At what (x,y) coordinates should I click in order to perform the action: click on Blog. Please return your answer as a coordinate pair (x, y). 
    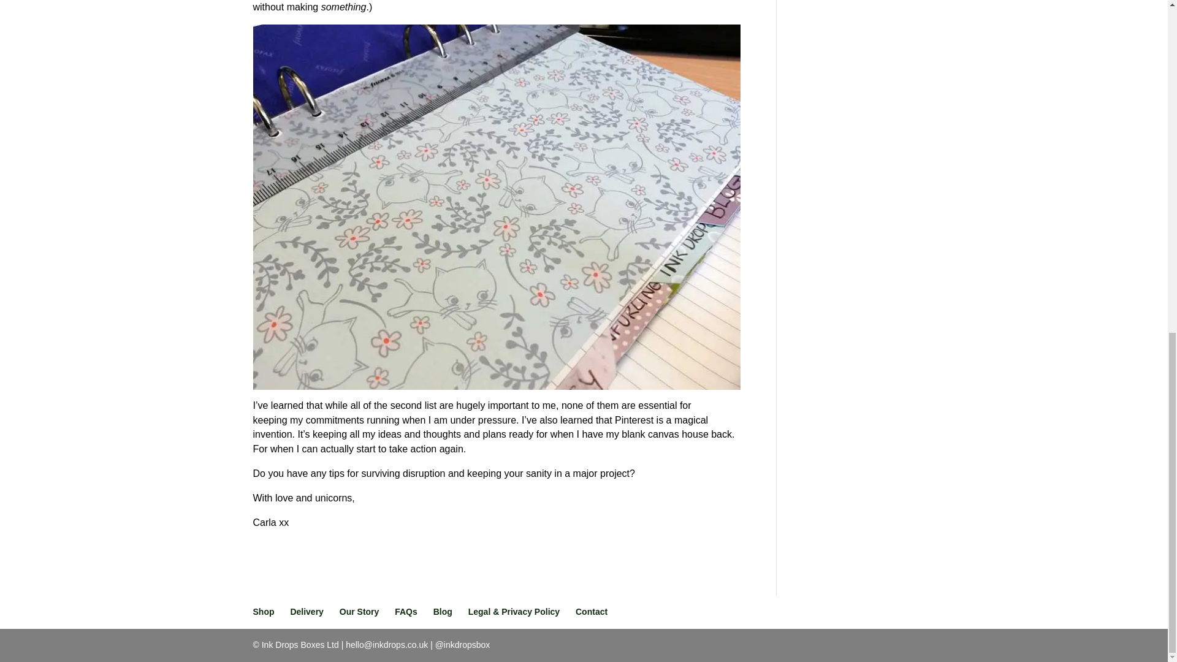
    Looking at the image, I should click on (443, 612).